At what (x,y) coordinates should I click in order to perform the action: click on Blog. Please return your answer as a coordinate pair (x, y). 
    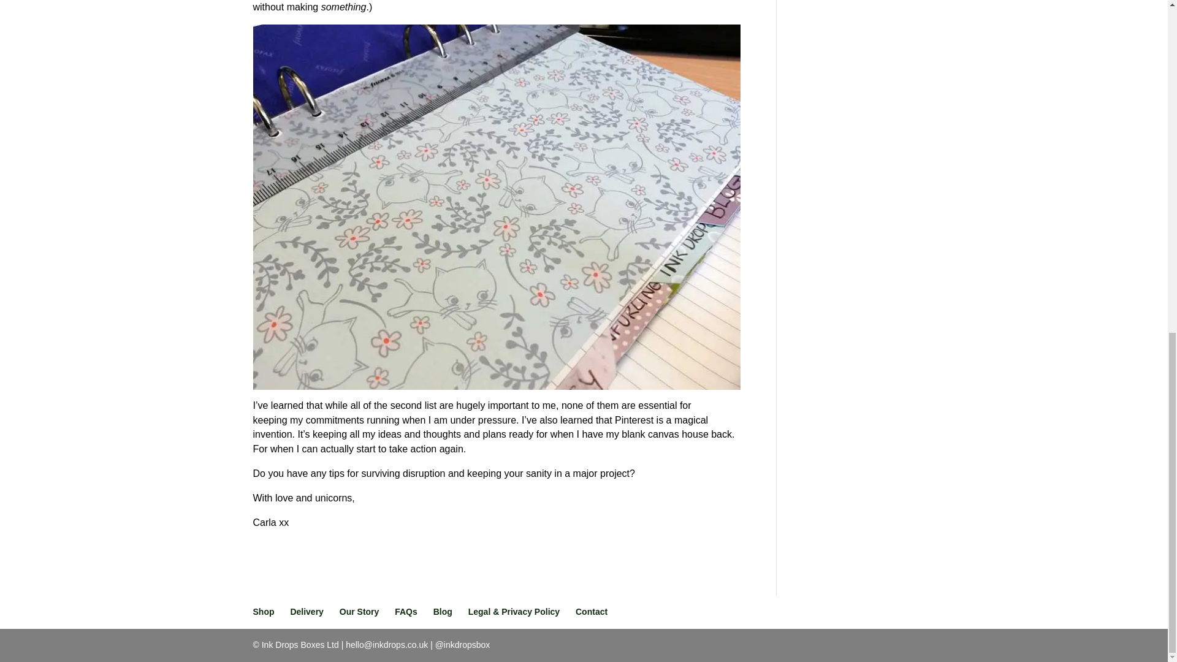
    Looking at the image, I should click on (443, 612).